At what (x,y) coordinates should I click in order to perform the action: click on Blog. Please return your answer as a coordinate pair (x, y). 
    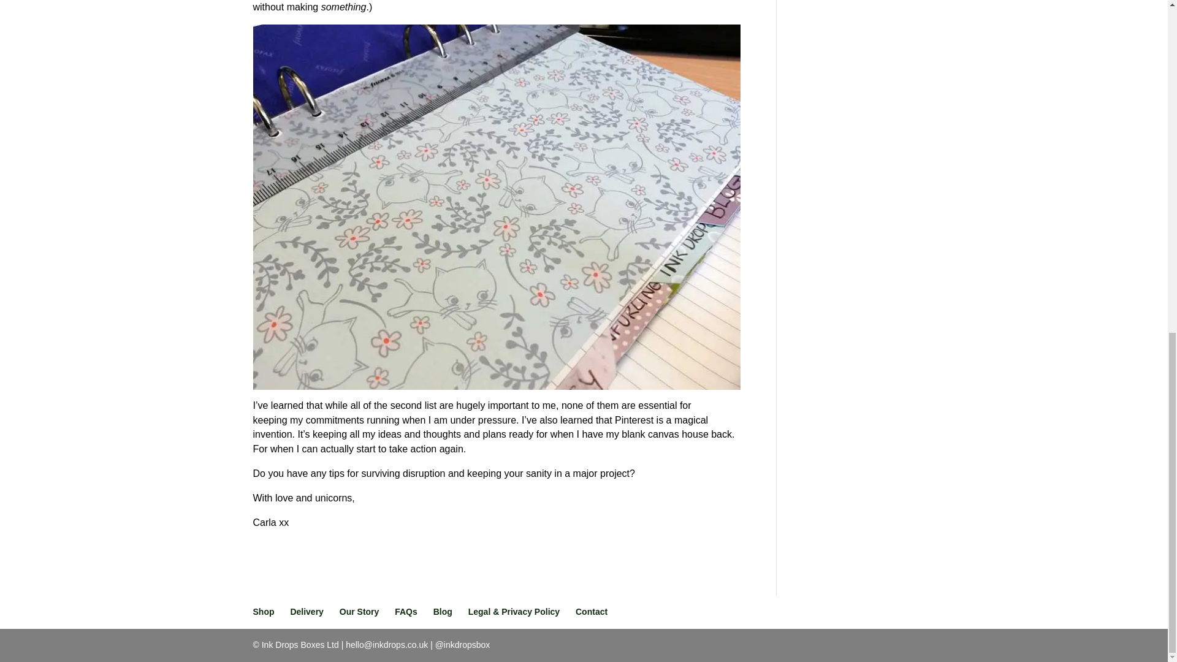
    Looking at the image, I should click on (443, 612).